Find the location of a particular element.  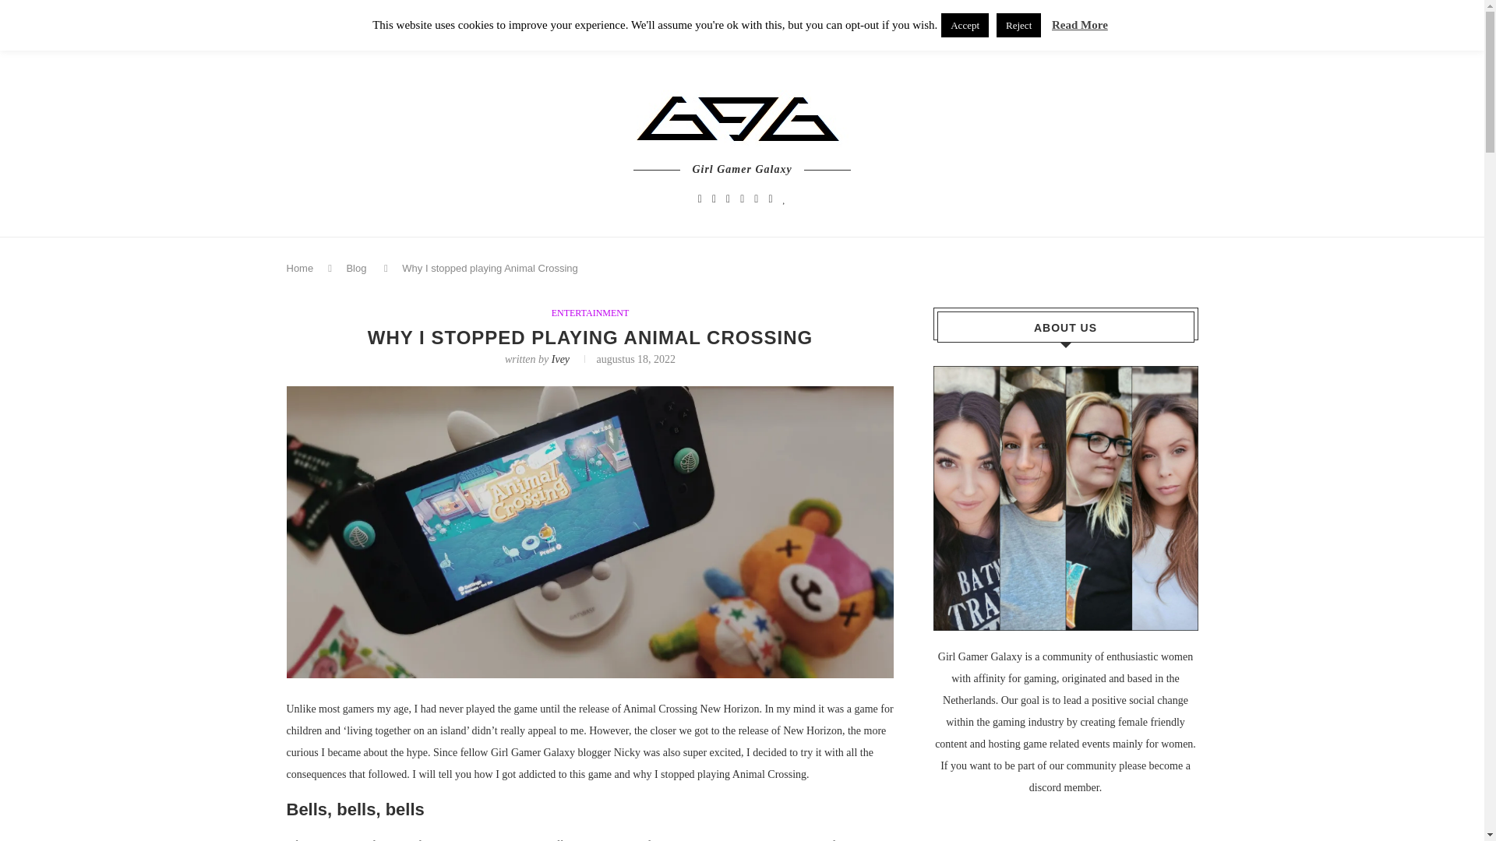

View all posts in Entertainment is located at coordinates (591, 313).